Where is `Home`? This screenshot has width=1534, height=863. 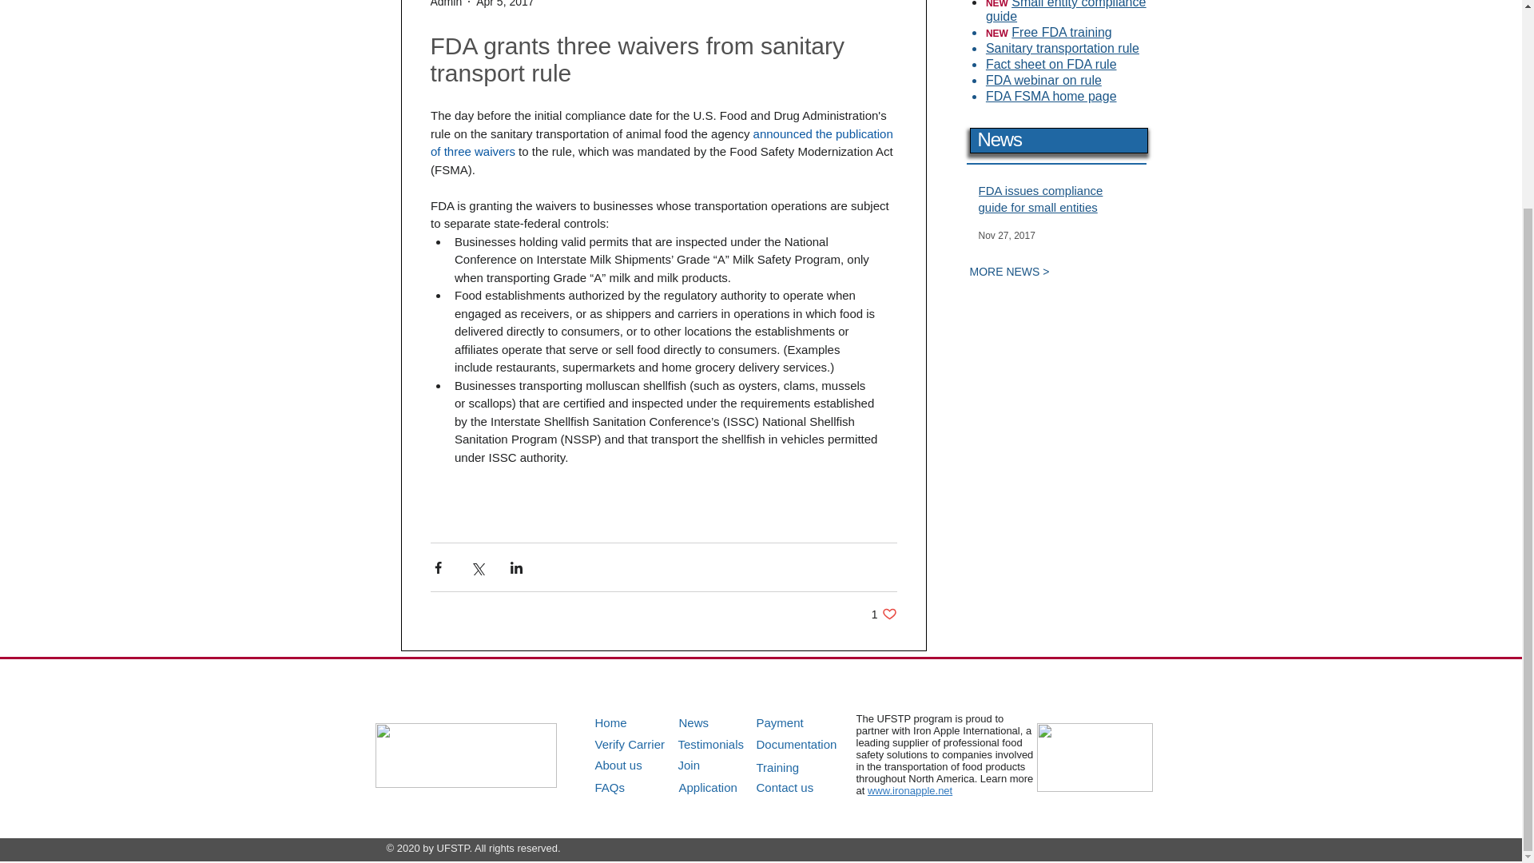
Home is located at coordinates (445, 5).